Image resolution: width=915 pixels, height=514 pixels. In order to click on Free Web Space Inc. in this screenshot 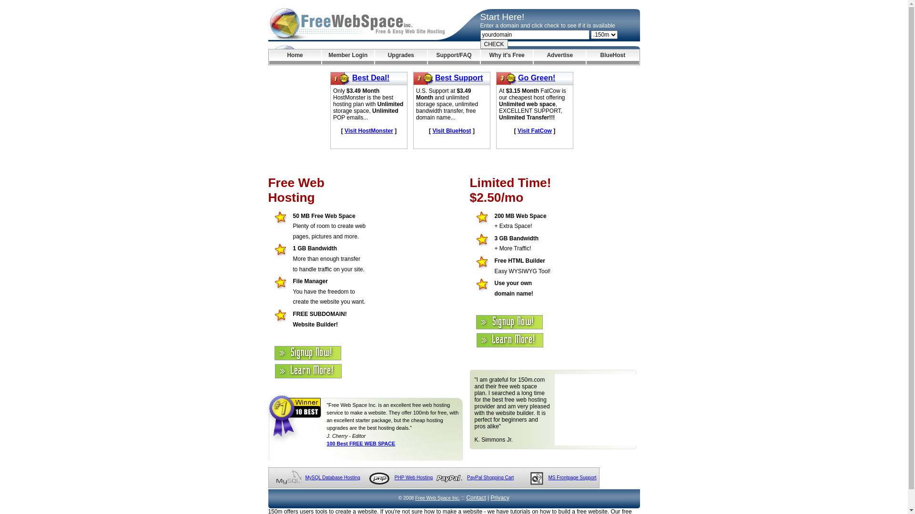, I will do `click(437, 498)`.